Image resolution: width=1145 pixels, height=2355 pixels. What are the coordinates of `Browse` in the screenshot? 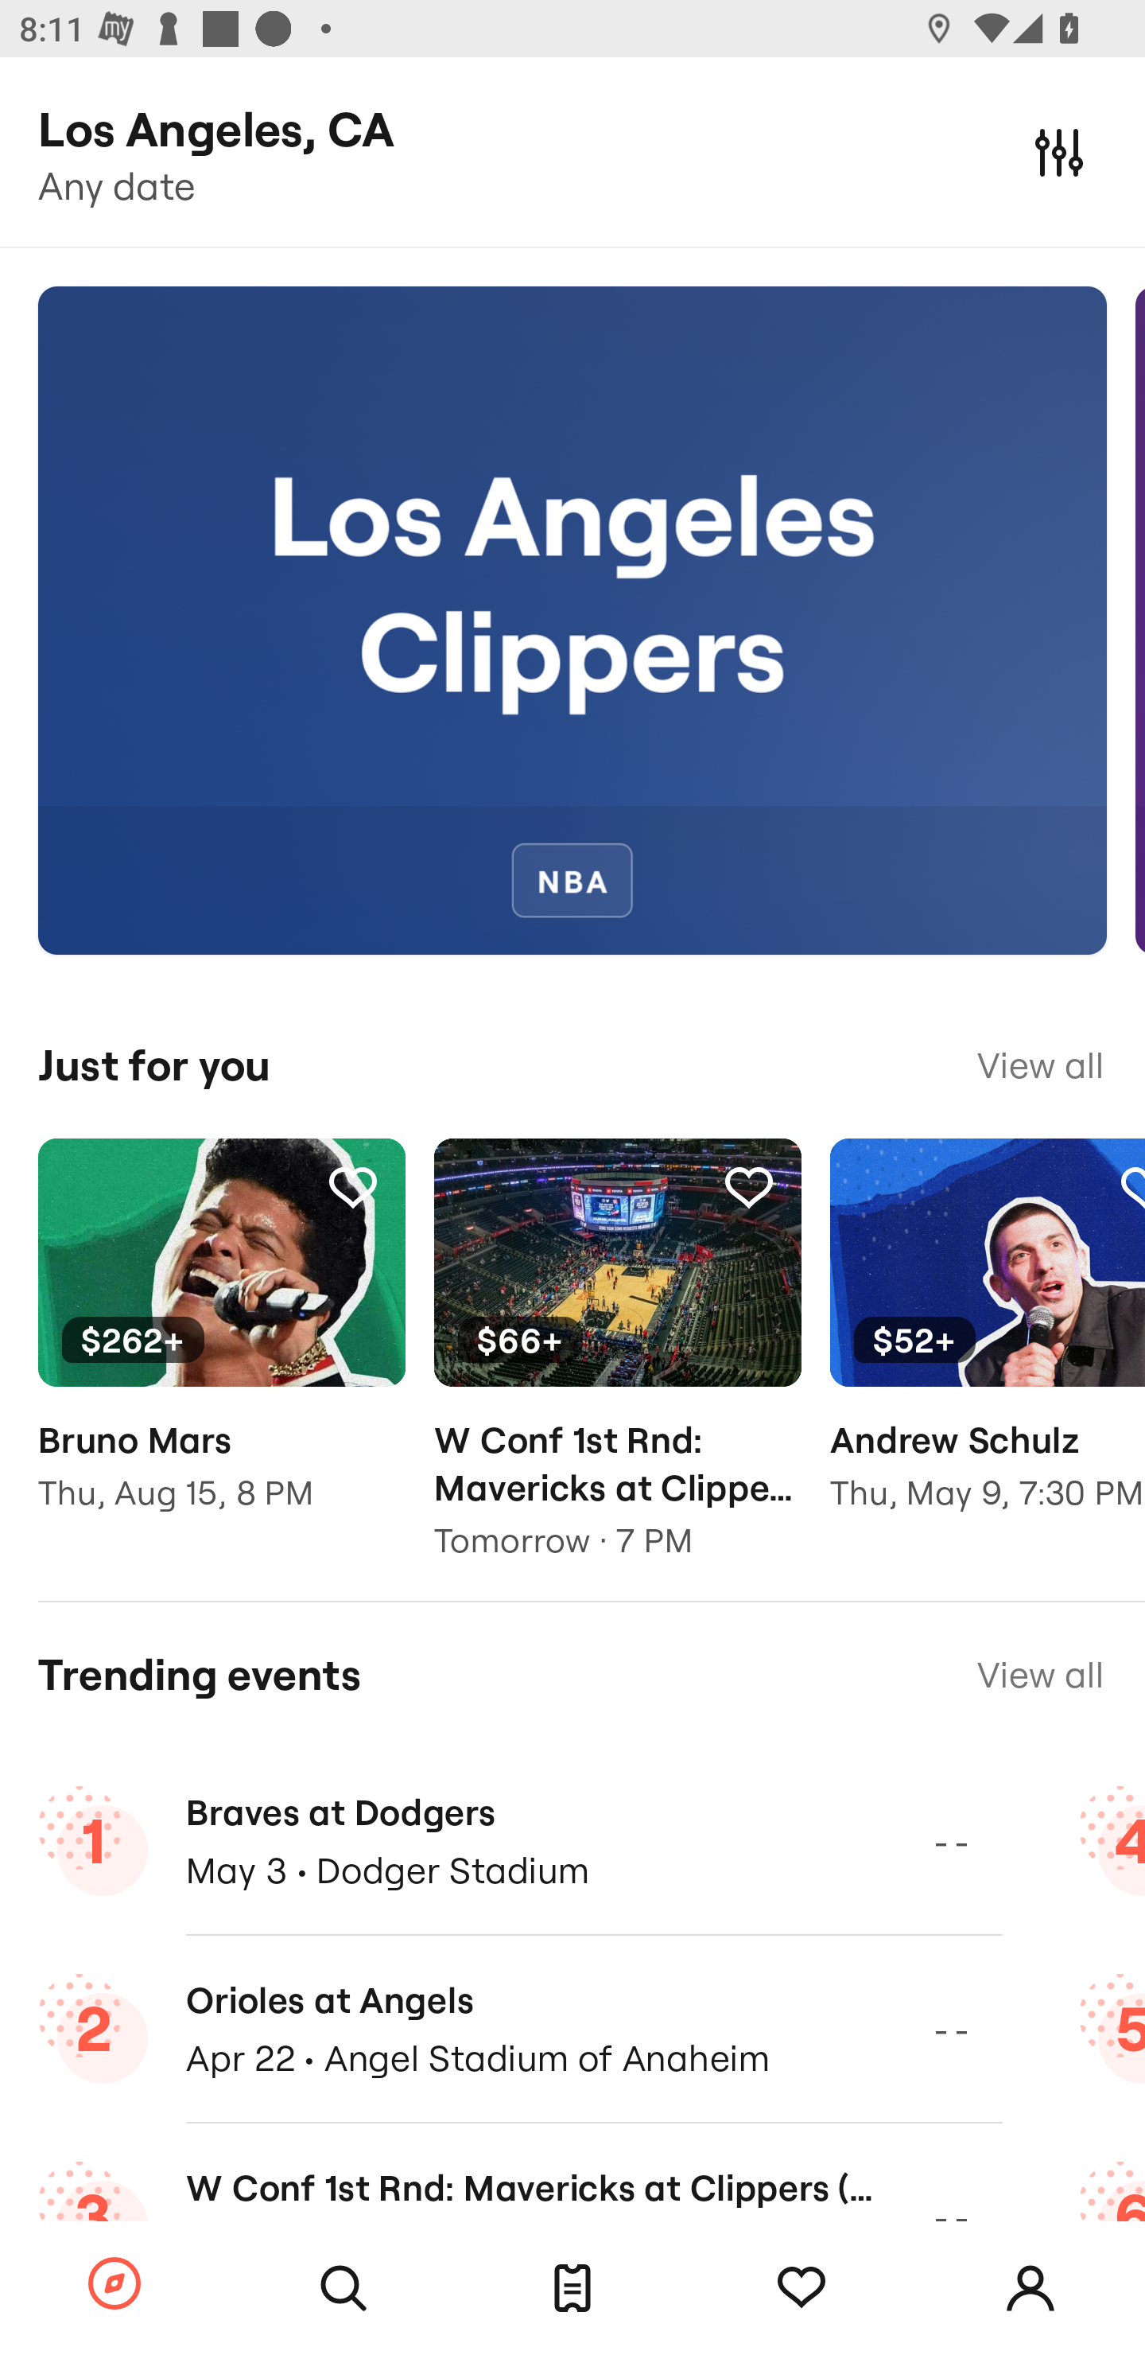 It's located at (114, 2285).